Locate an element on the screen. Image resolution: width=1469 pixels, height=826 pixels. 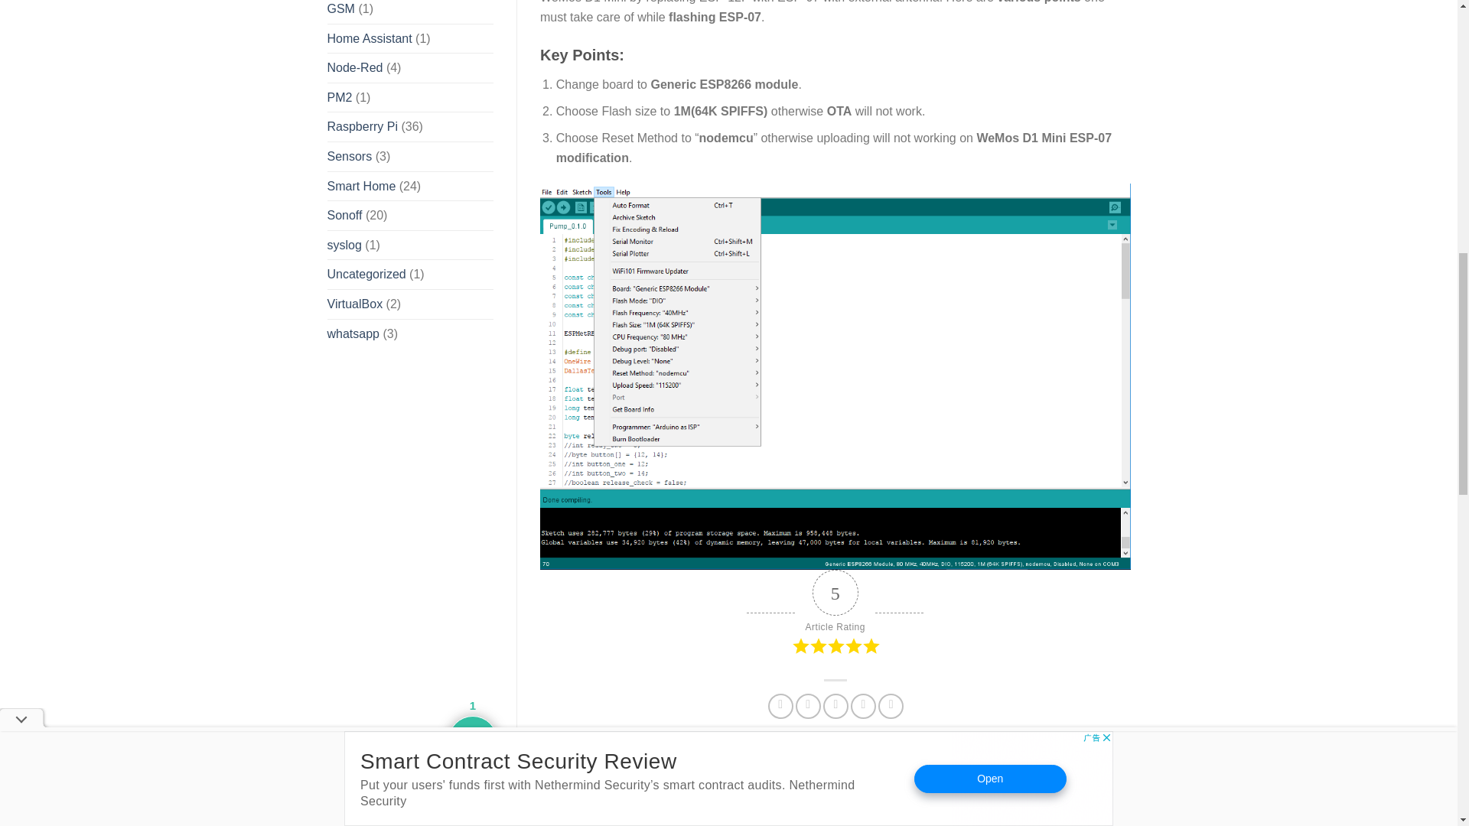
Node-Red is located at coordinates (355, 68).